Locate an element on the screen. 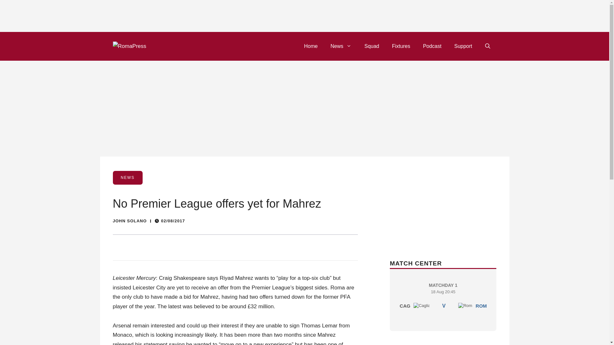  Fixtures is located at coordinates (432, 46).